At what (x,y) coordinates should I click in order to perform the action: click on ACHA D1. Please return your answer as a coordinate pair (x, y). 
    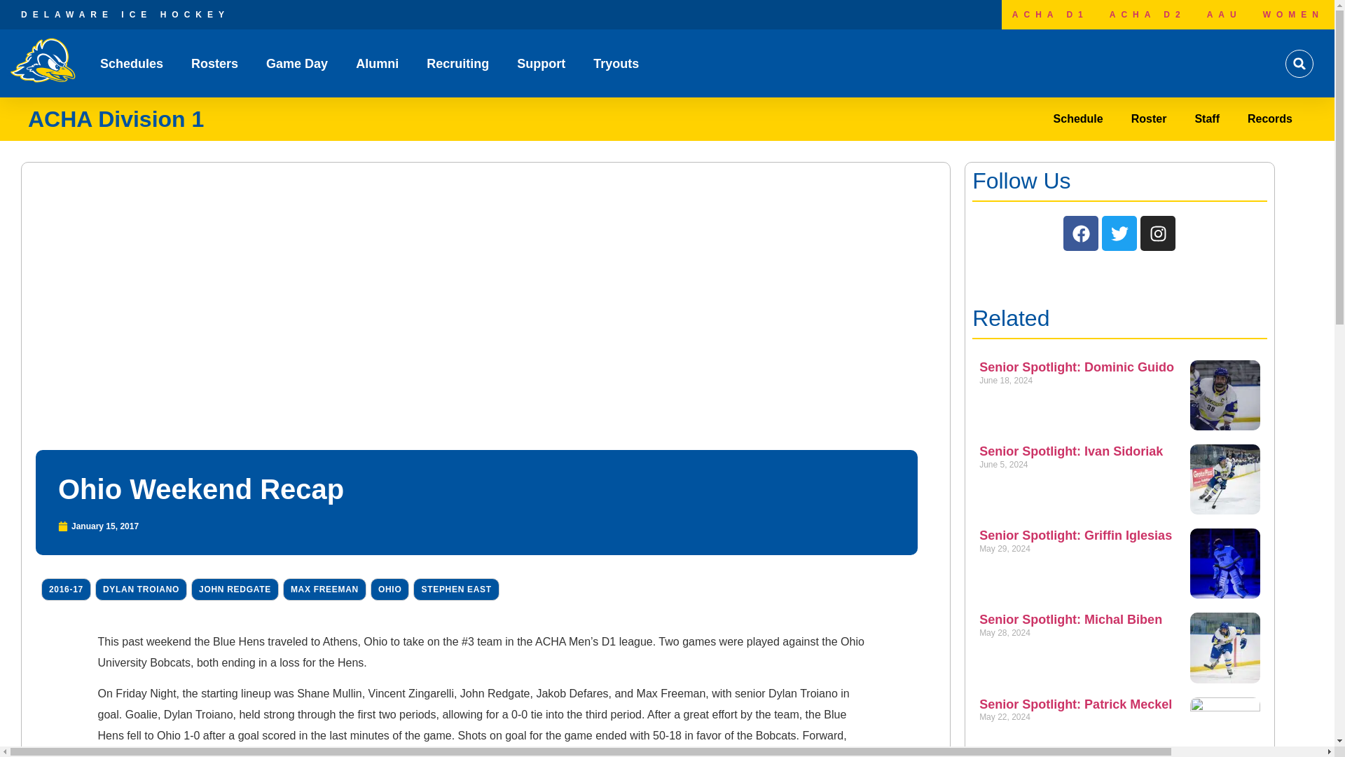
    Looking at the image, I should click on (1050, 15).